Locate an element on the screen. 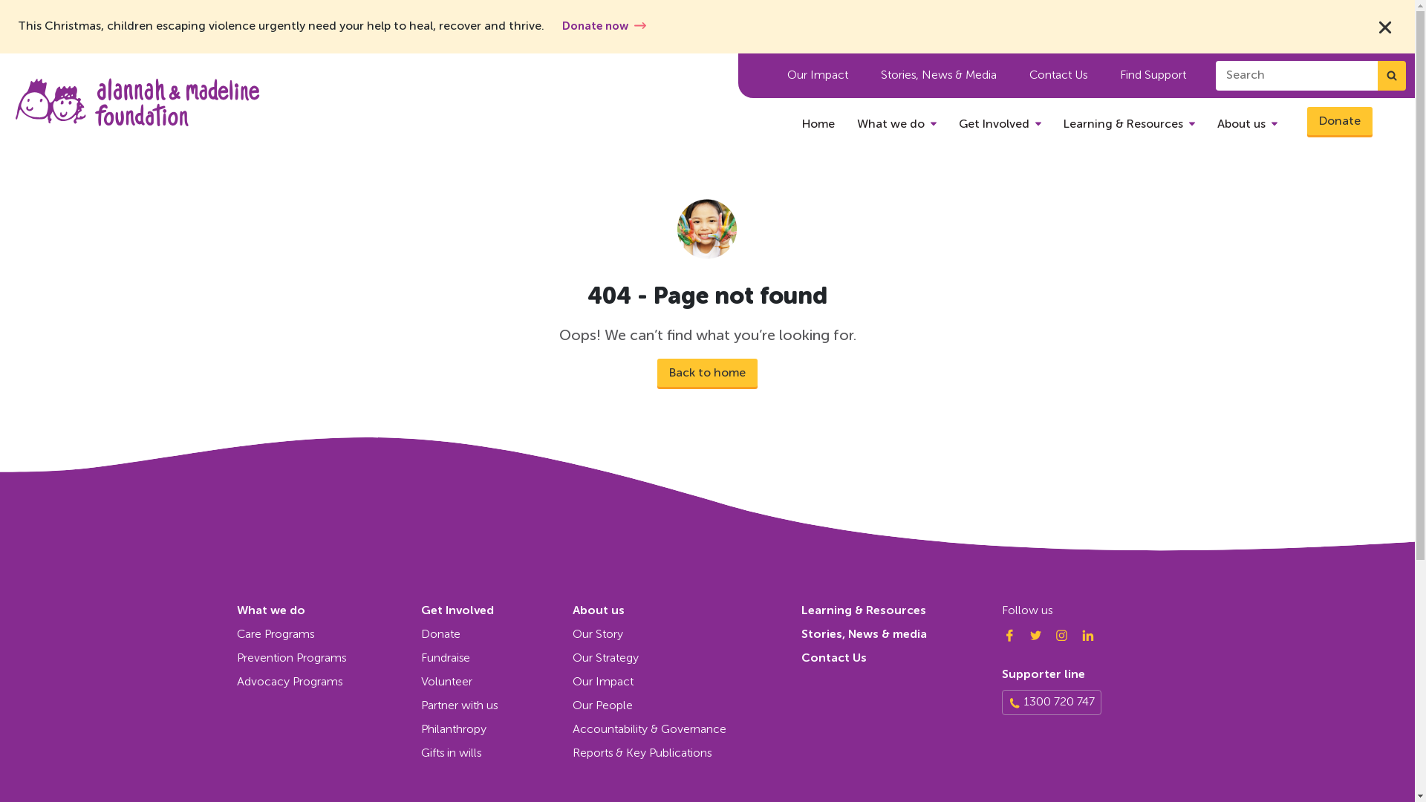 This screenshot has width=1426, height=802. Alannah & Madeline Foundation logo is located at coordinates (137, 102).